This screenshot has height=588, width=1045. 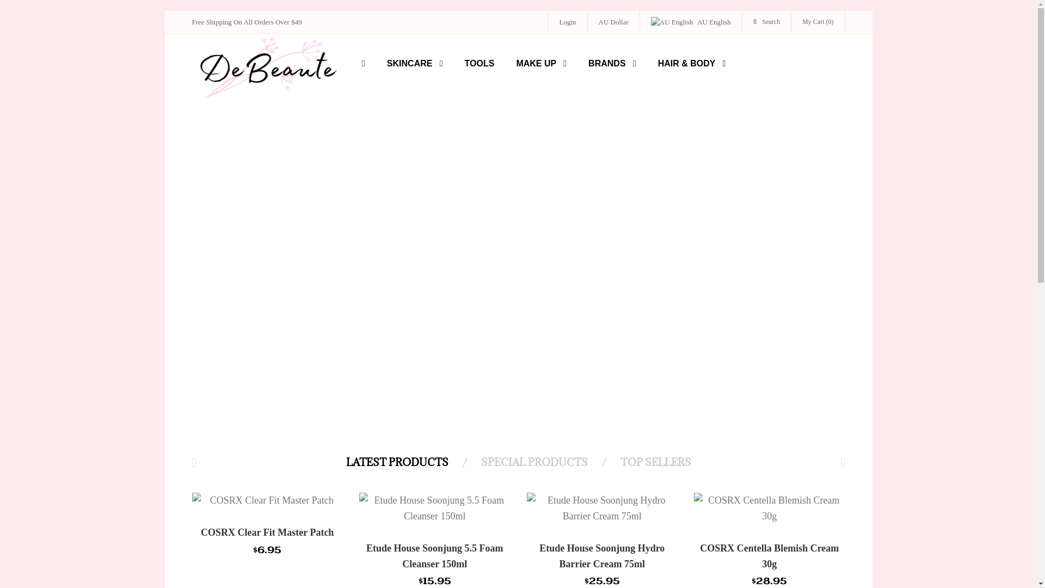 What do you see at coordinates (612, 64) in the screenshot?
I see `BRANDS   ` at bounding box center [612, 64].